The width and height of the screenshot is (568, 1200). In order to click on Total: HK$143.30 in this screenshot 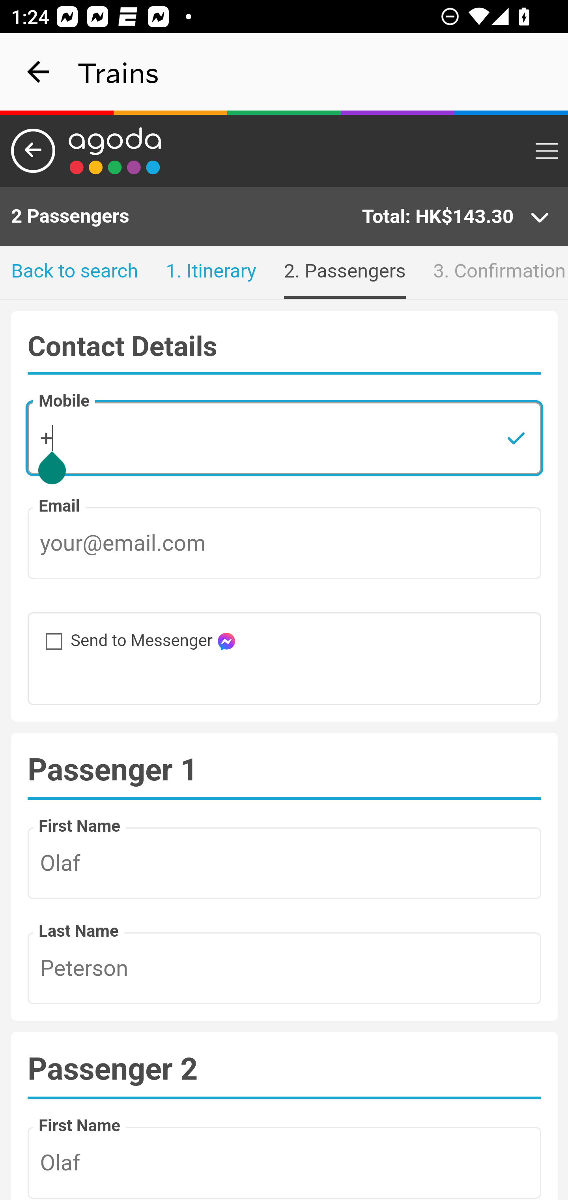, I will do `click(456, 217)`.